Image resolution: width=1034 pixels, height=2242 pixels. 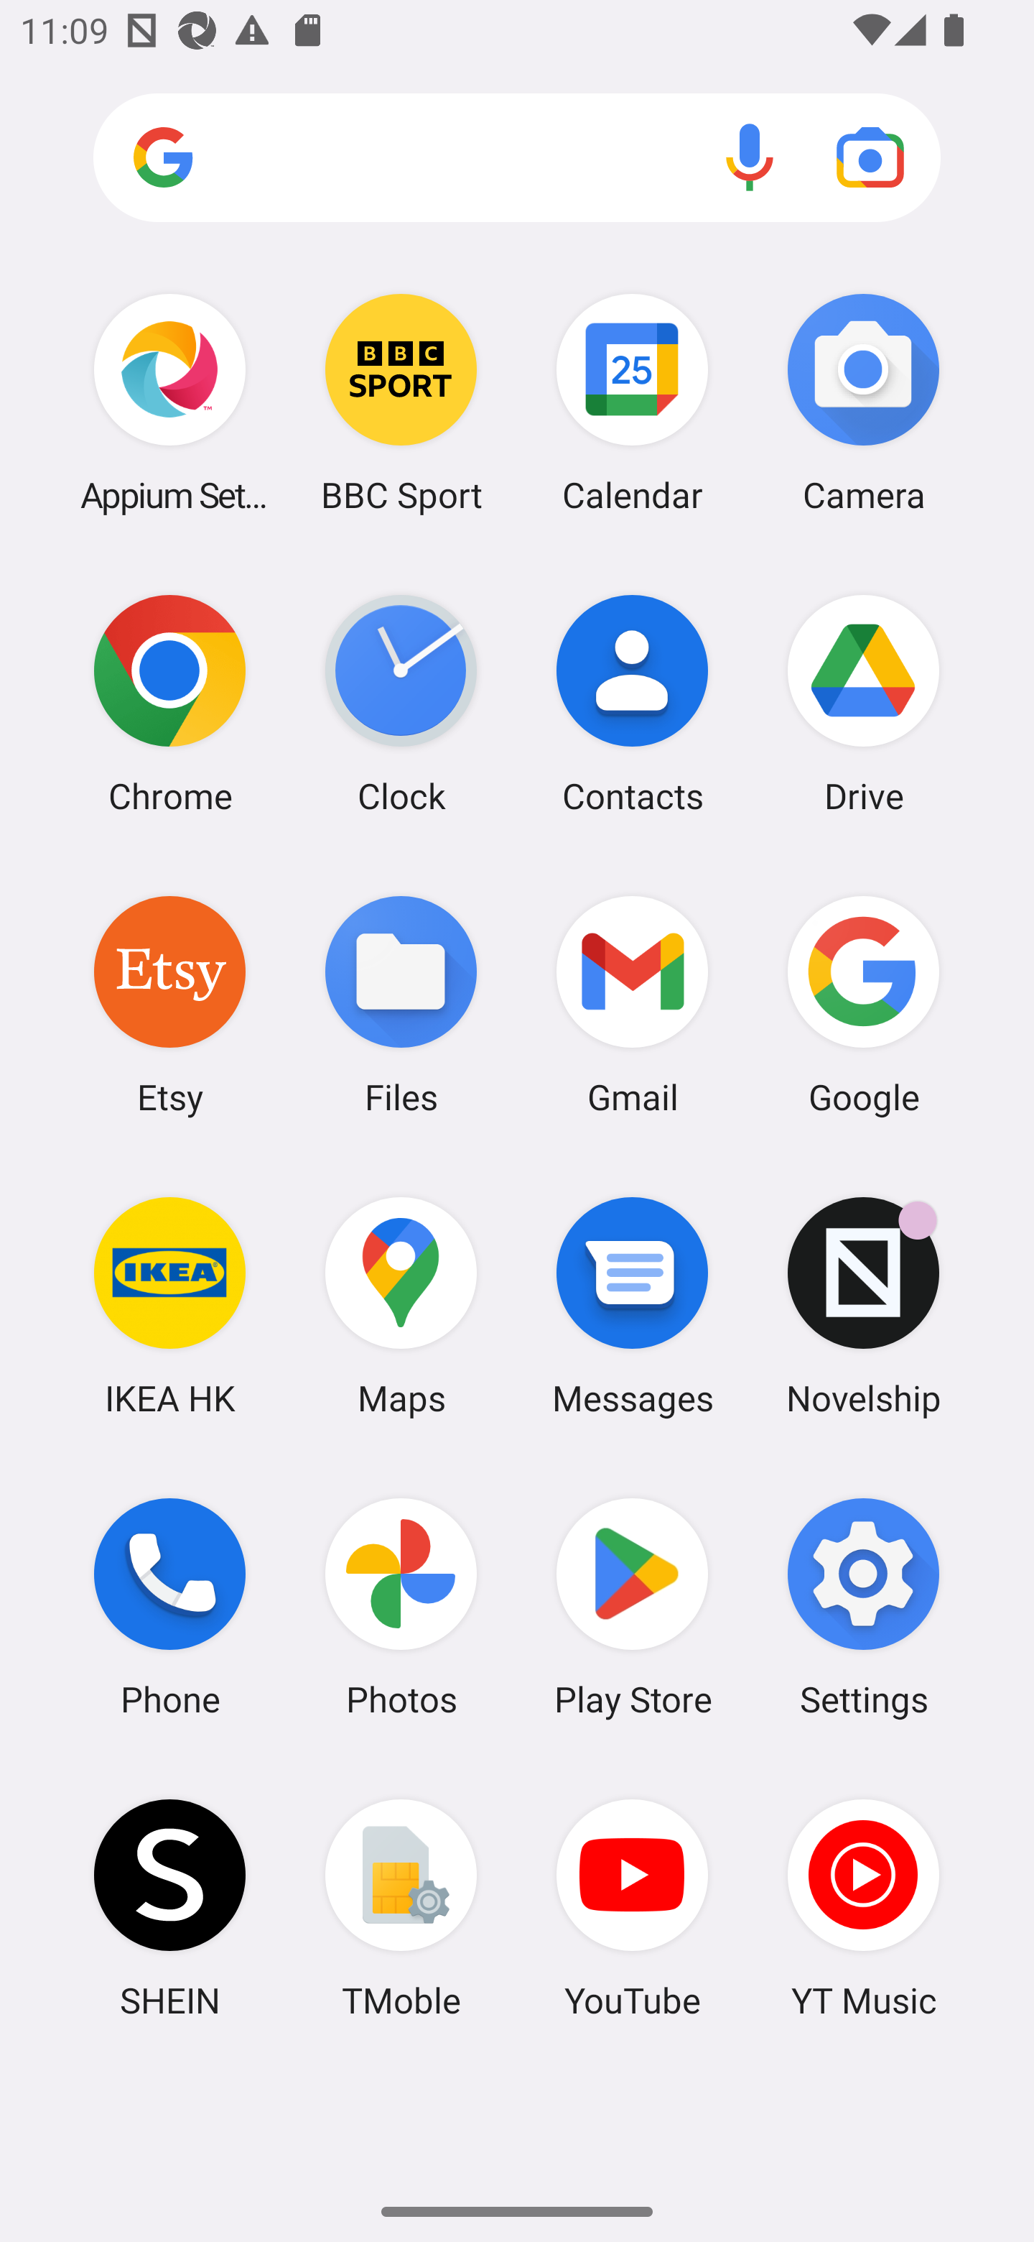 I want to click on Photos, so click(x=401, y=1607).